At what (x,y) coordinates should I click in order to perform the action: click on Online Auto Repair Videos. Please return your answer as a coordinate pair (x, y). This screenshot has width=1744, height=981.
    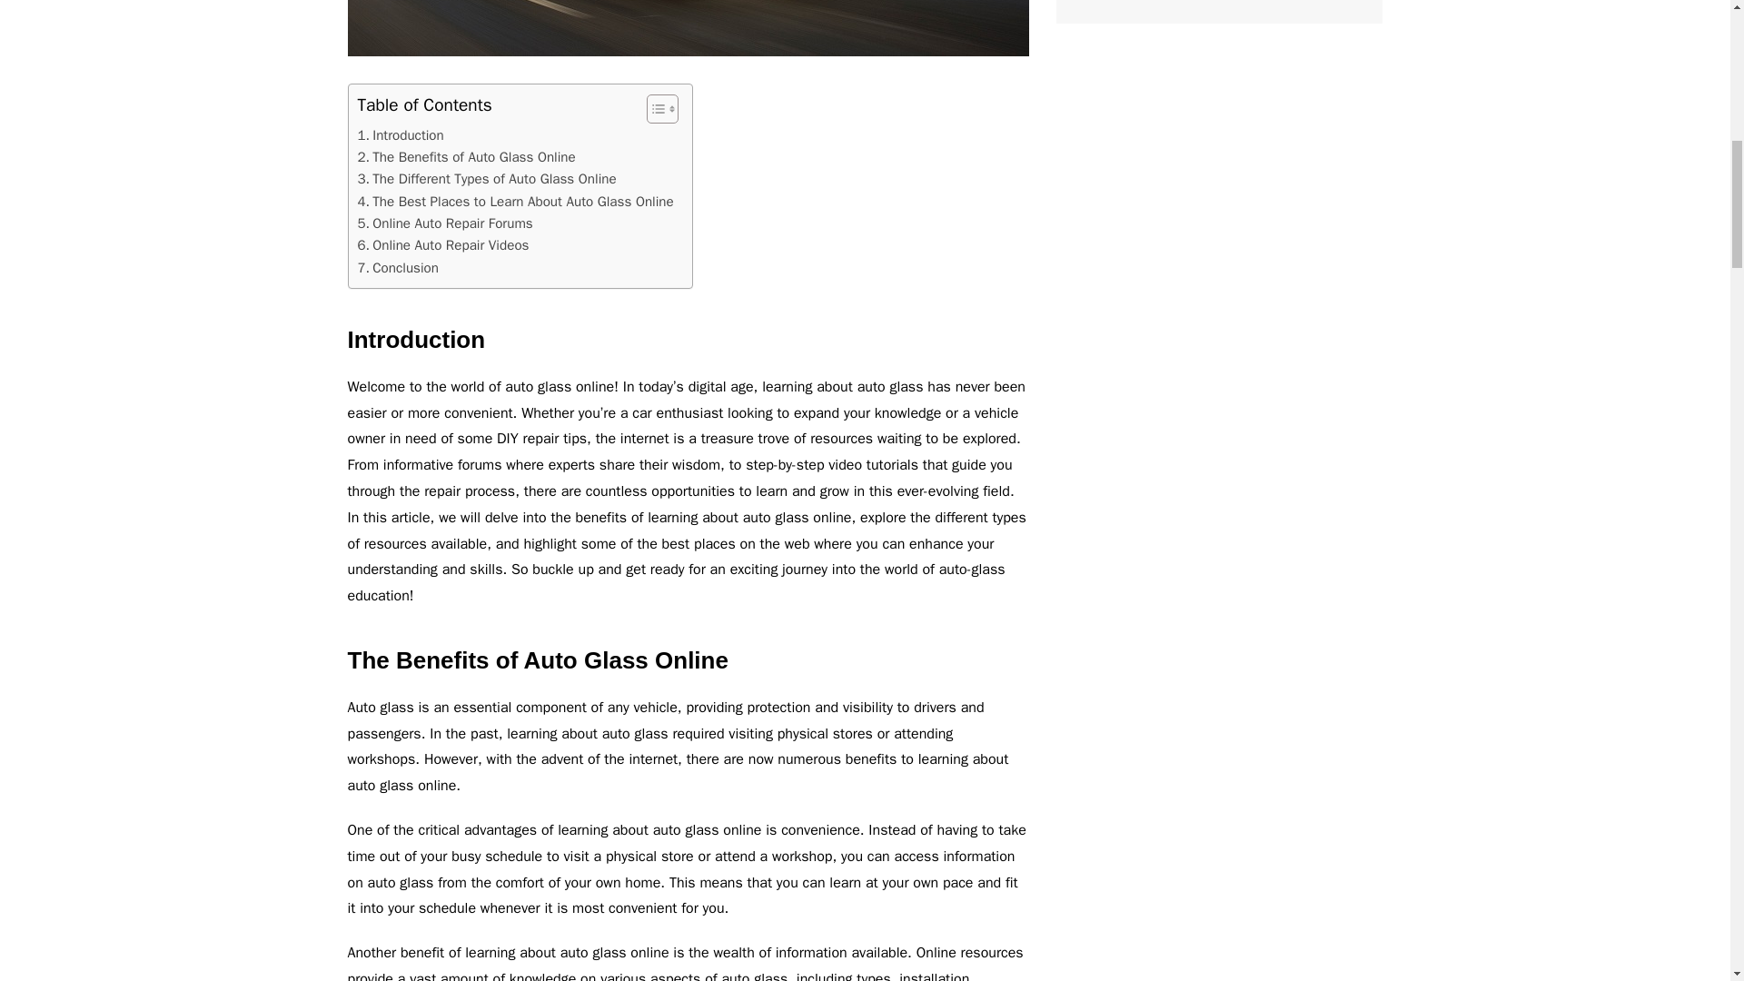
    Looking at the image, I should click on (443, 245).